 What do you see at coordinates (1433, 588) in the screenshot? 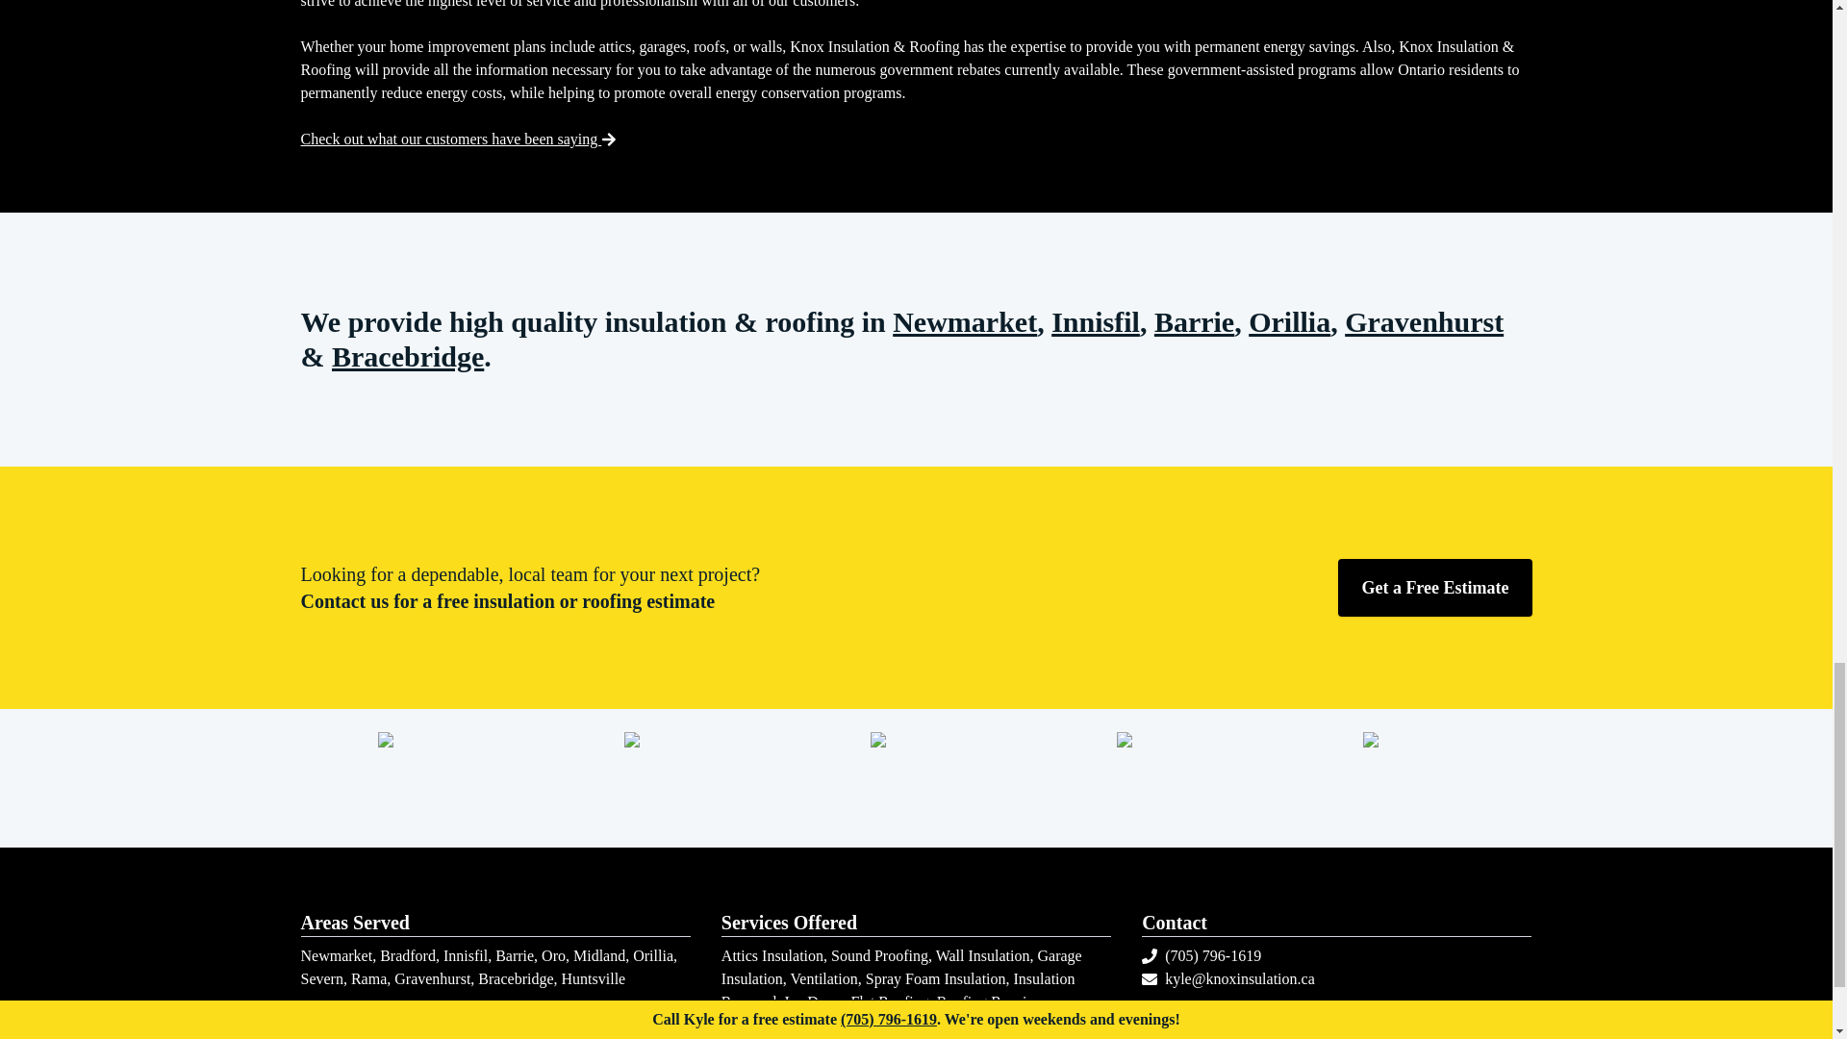
I see `Get a Free Estimate` at bounding box center [1433, 588].